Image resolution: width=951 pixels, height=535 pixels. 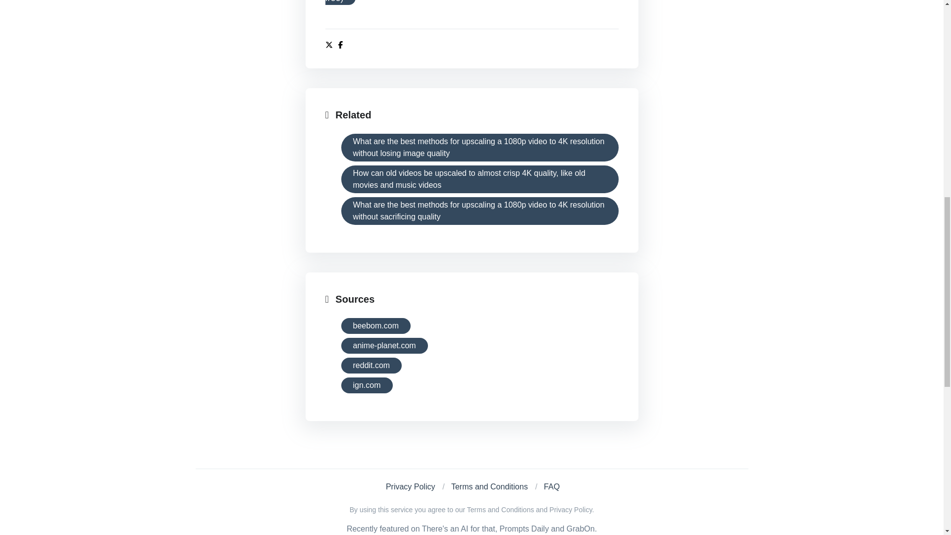 What do you see at coordinates (375, 325) in the screenshot?
I see `beebom.com` at bounding box center [375, 325].